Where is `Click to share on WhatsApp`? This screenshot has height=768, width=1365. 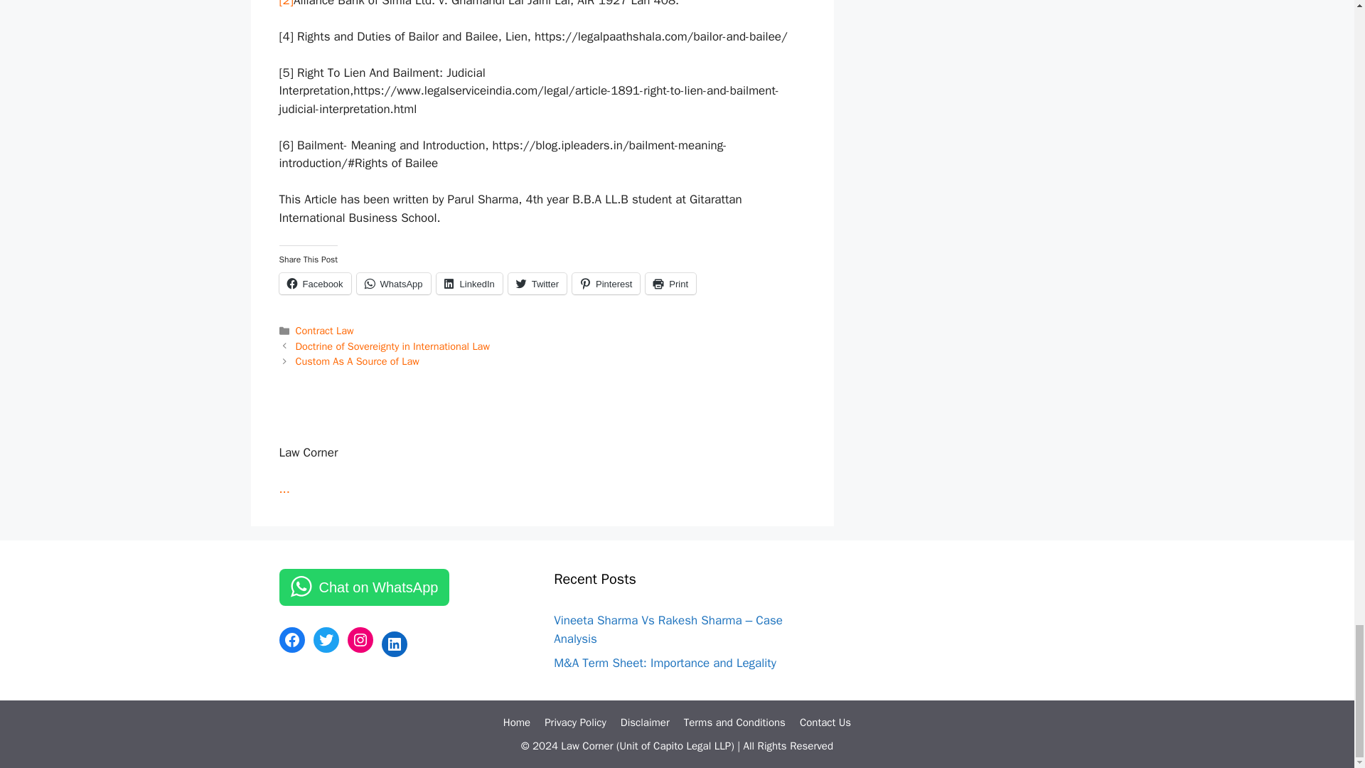 Click to share on WhatsApp is located at coordinates (394, 283).